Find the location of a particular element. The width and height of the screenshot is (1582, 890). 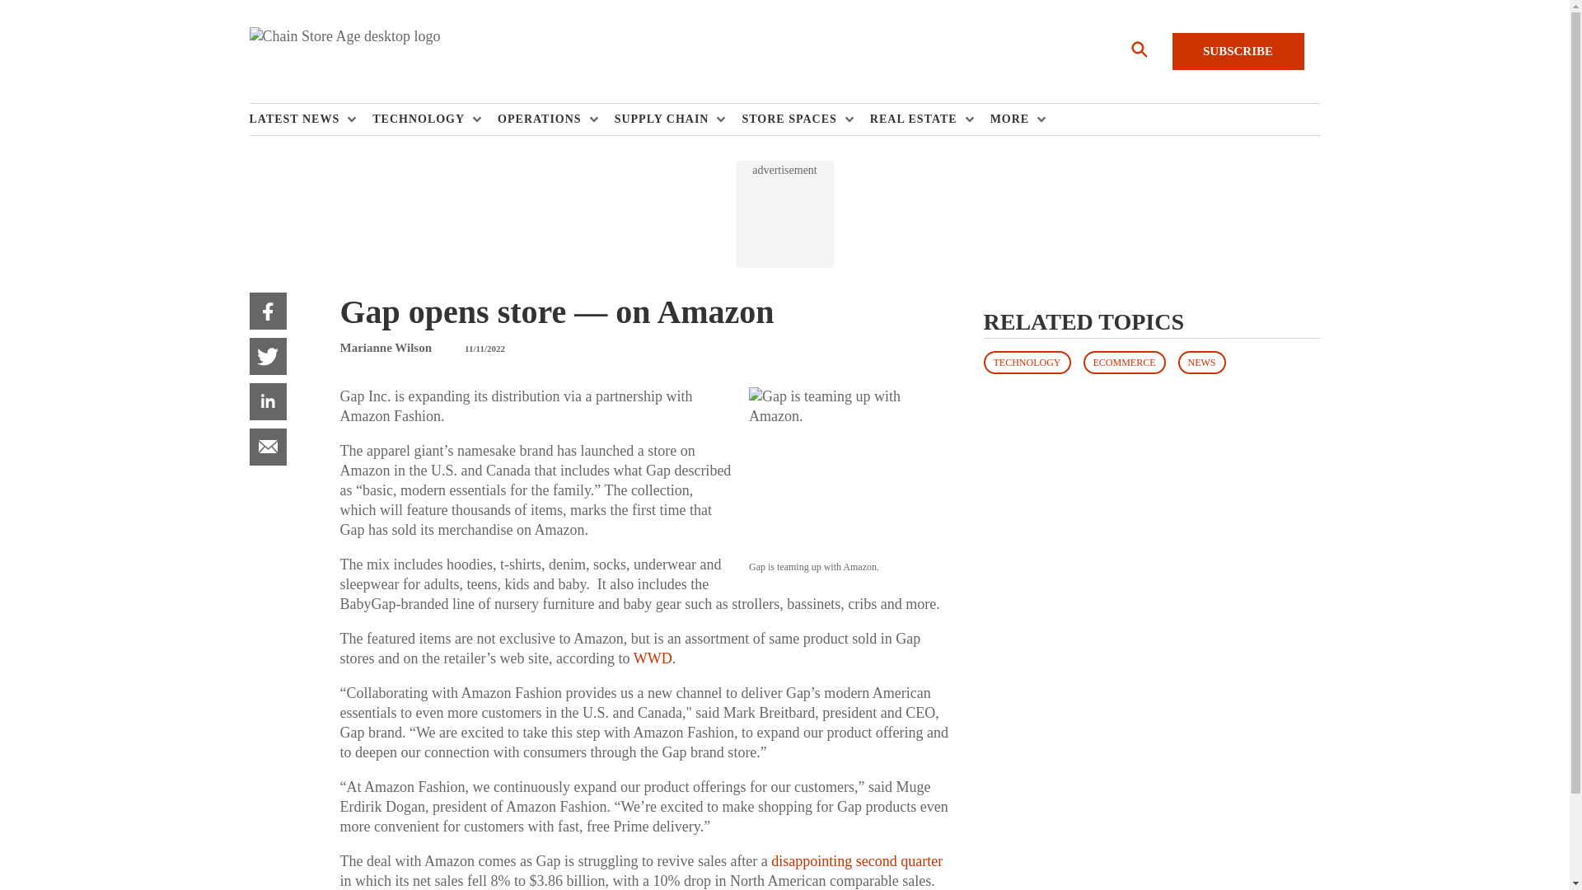

twitter is located at coordinates (267, 356).